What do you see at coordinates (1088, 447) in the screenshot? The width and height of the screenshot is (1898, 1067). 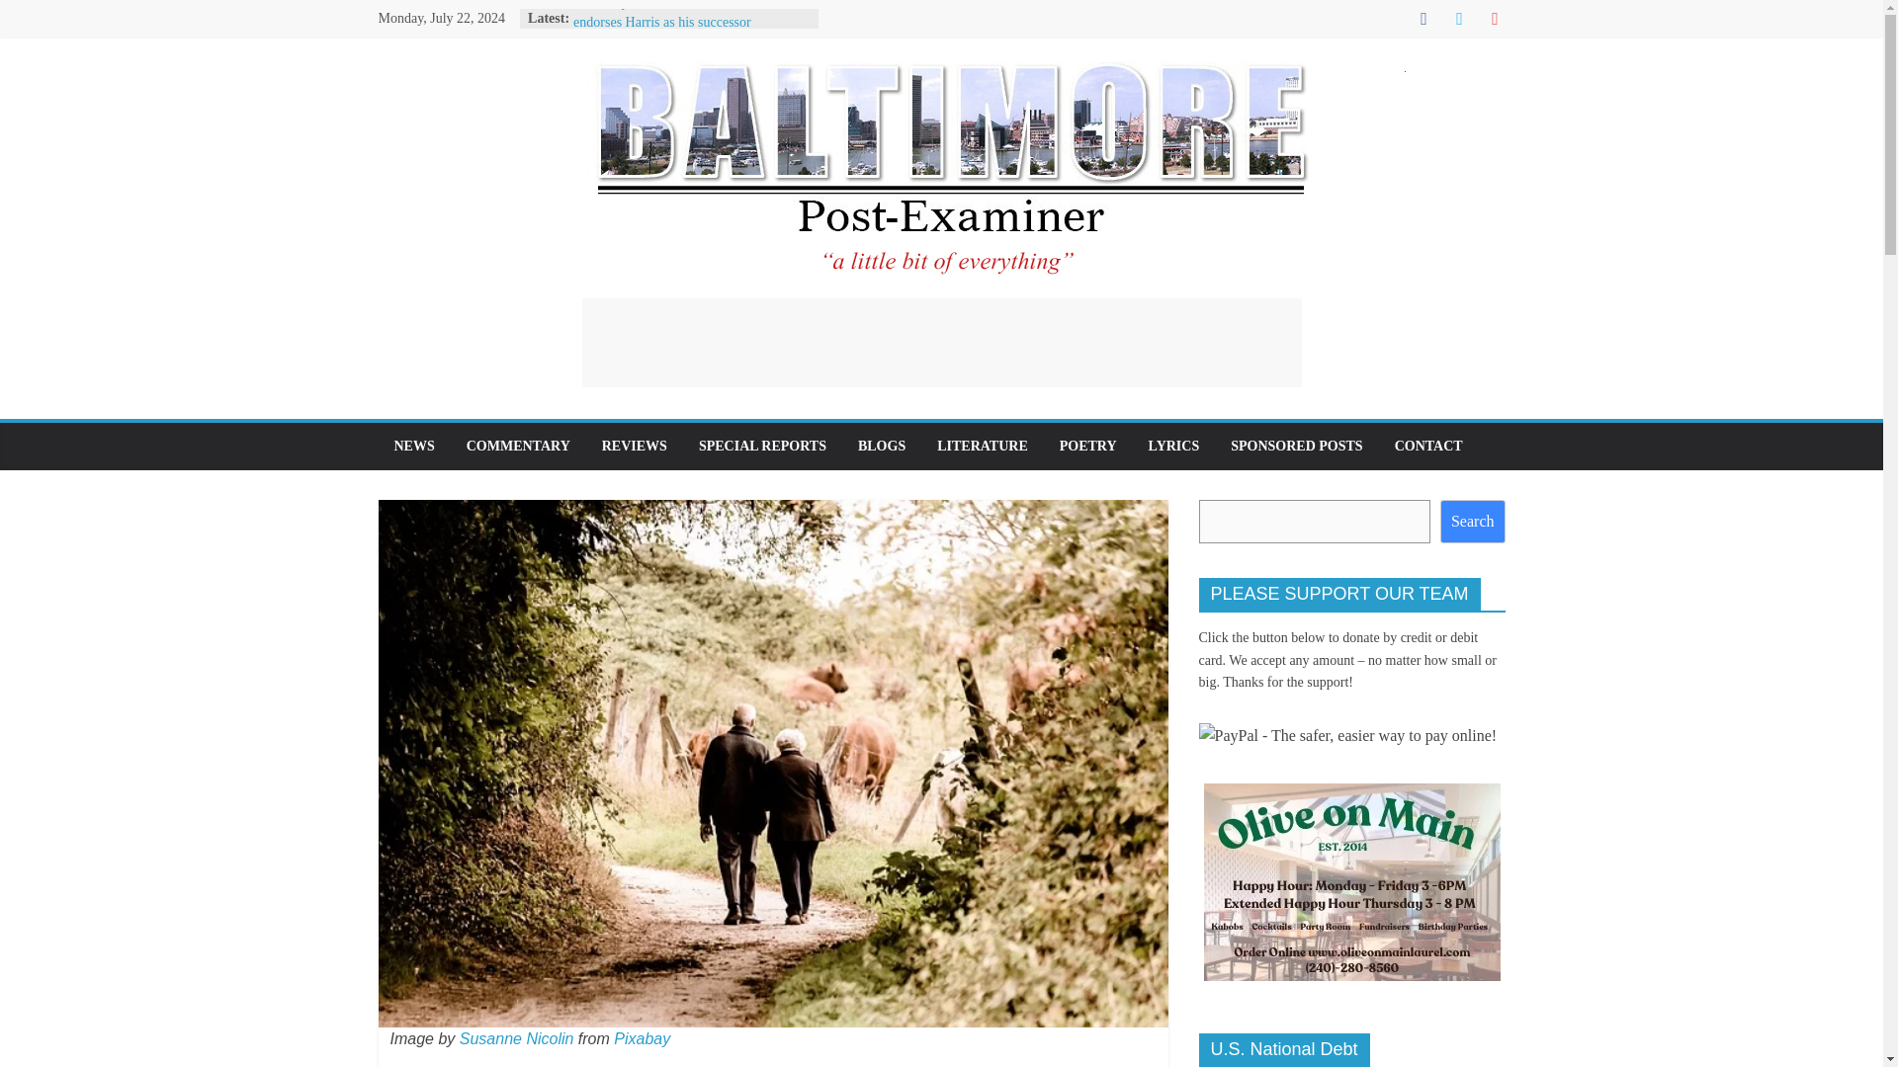 I see `POETRY` at bounding box center [1088, 447].